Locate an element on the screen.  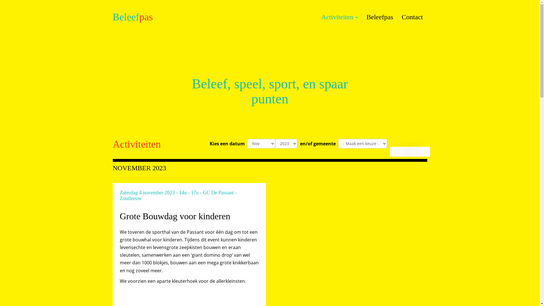
Activiteiten is located at coordinates (339, 17).